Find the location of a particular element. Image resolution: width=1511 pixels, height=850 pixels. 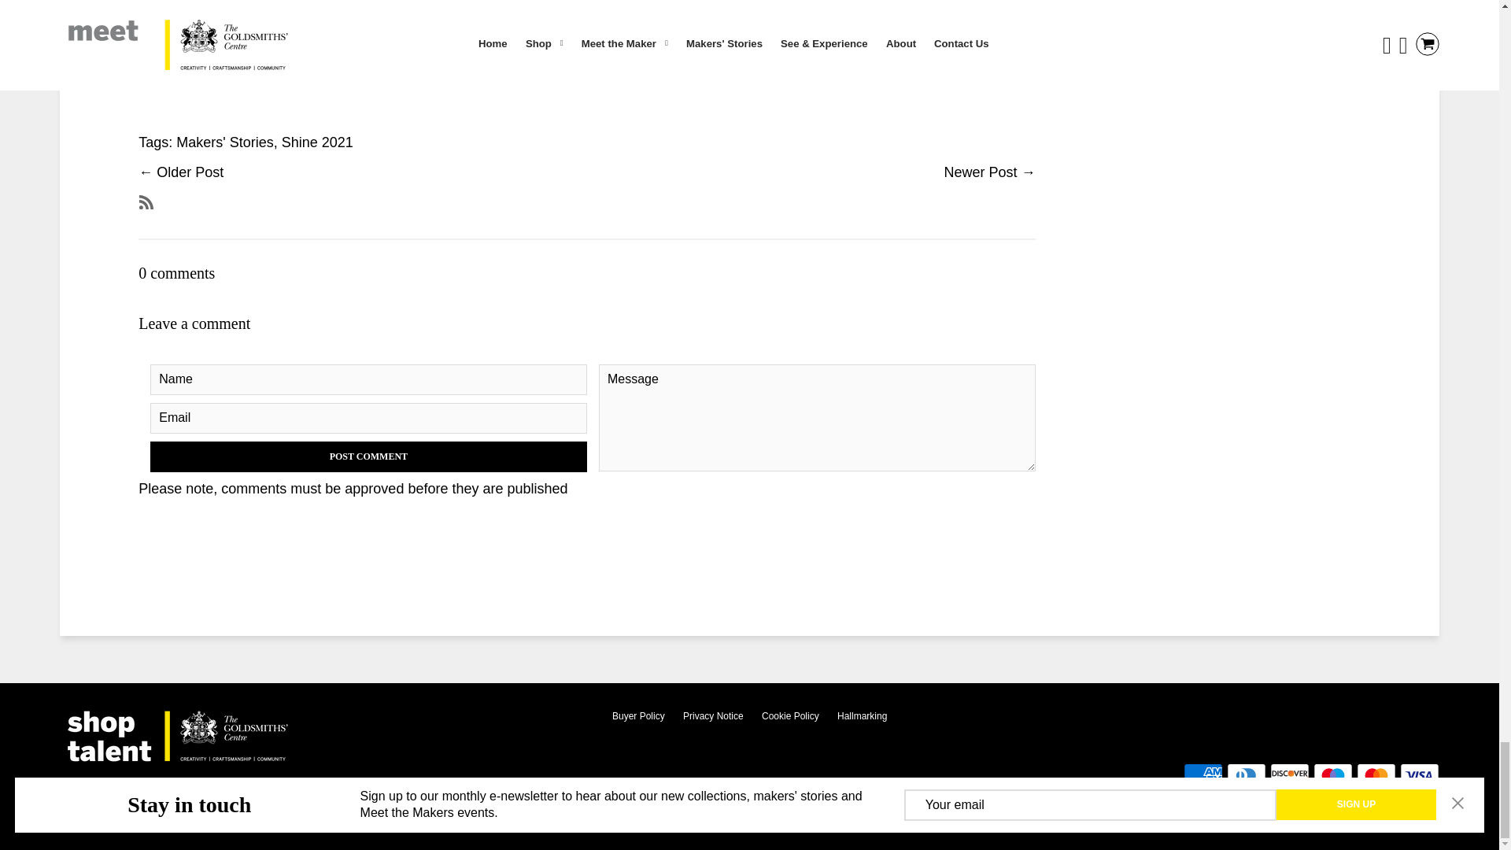

Mastercard is located at coordinates (1376, 775).